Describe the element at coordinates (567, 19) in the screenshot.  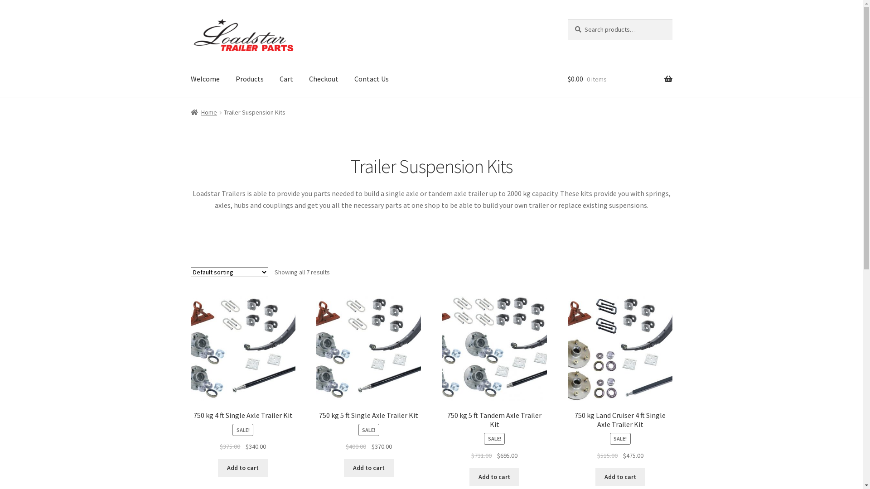
I see `Search` at that location.